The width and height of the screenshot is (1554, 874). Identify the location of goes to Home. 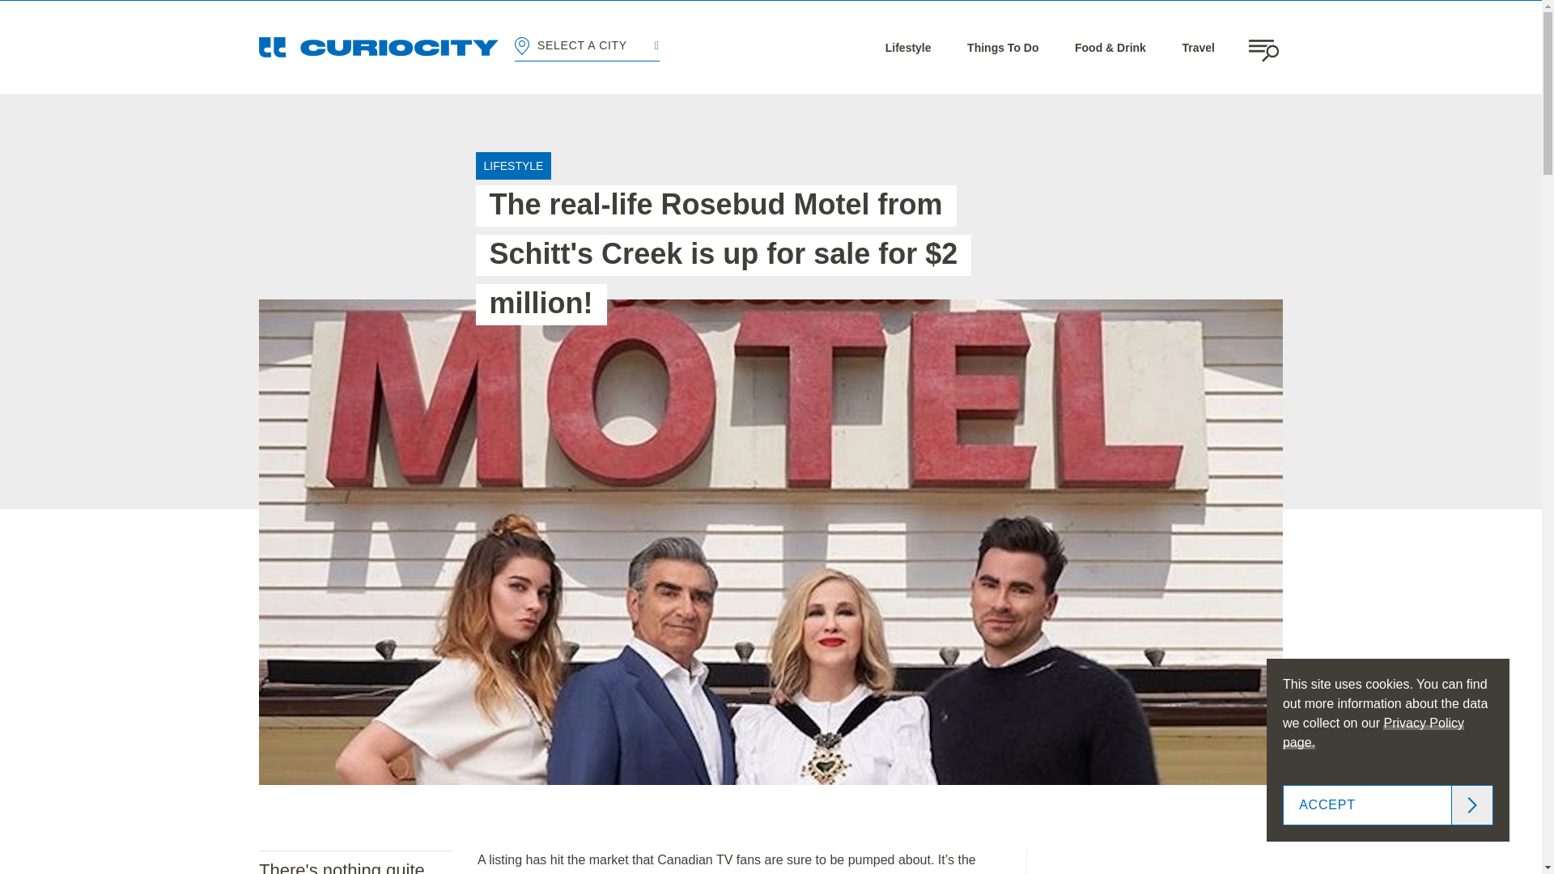
(379, 47).